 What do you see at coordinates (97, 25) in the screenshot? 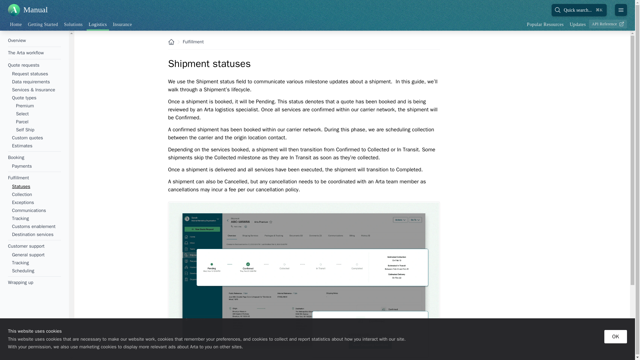
I see `Logistics` at bounding box center [97, 25].